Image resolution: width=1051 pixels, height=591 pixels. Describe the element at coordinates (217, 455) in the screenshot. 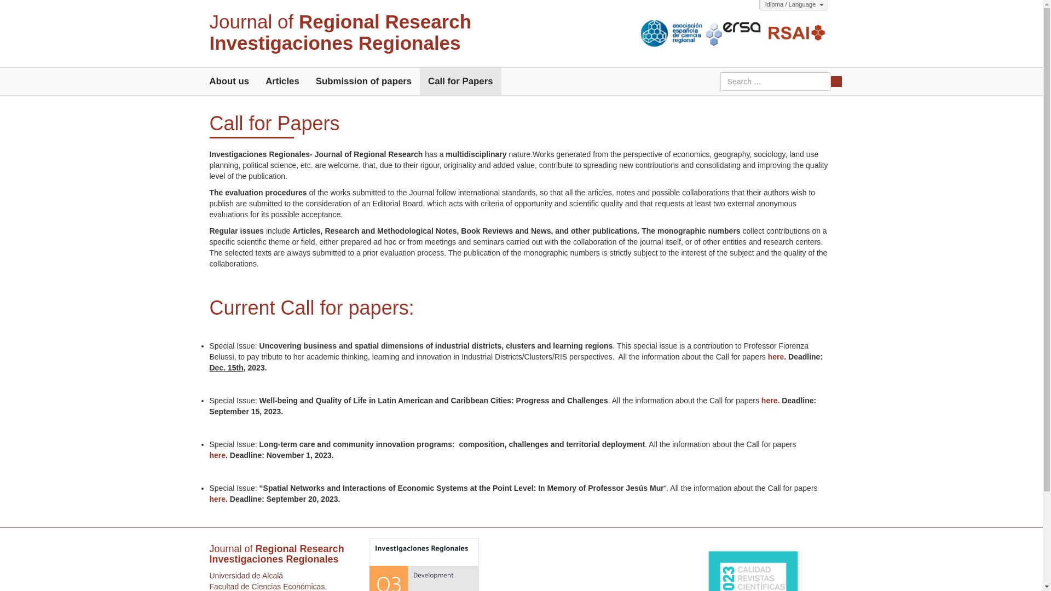

I see `here` at that location.